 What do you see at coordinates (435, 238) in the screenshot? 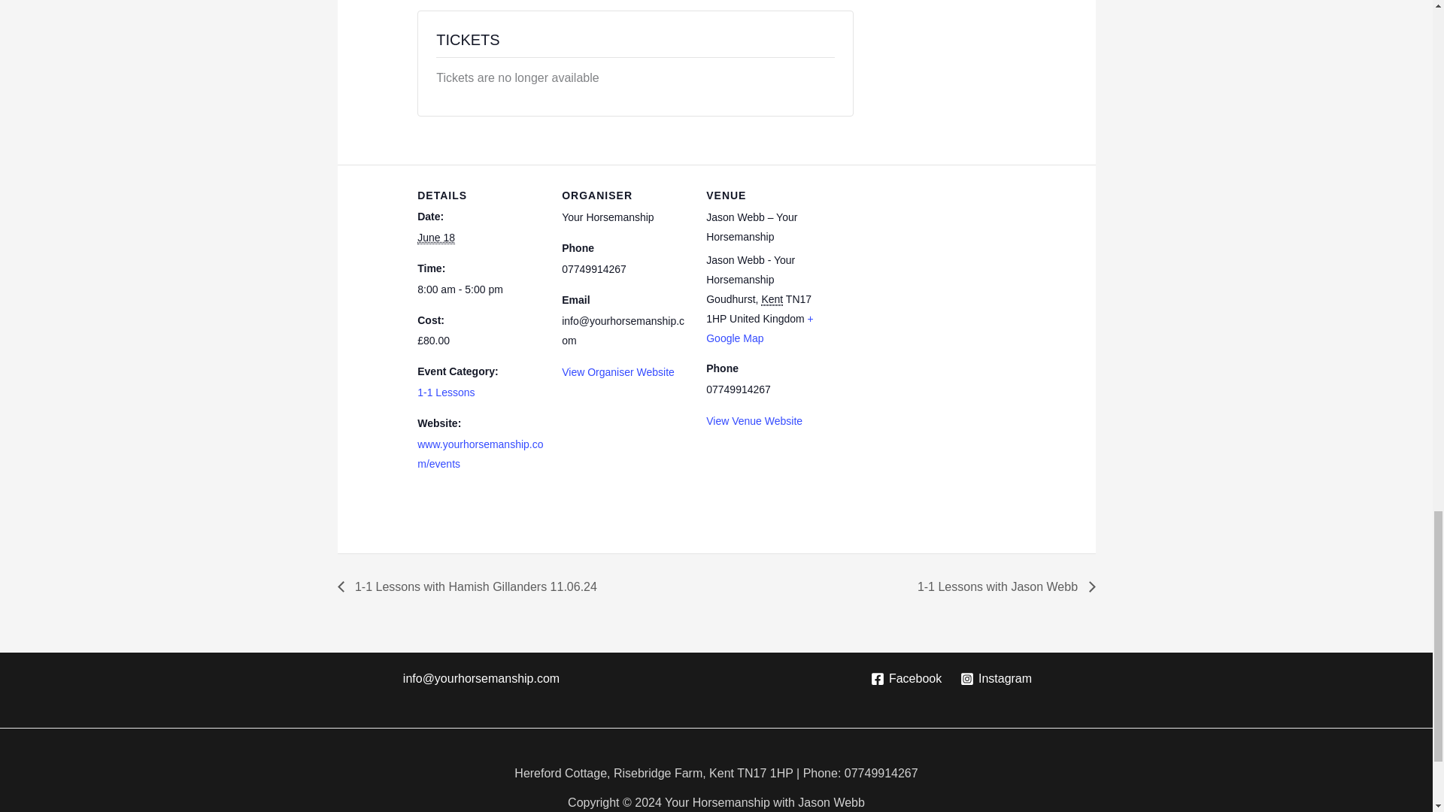
I see `2024-06-18` at bounding box center [435, 238].